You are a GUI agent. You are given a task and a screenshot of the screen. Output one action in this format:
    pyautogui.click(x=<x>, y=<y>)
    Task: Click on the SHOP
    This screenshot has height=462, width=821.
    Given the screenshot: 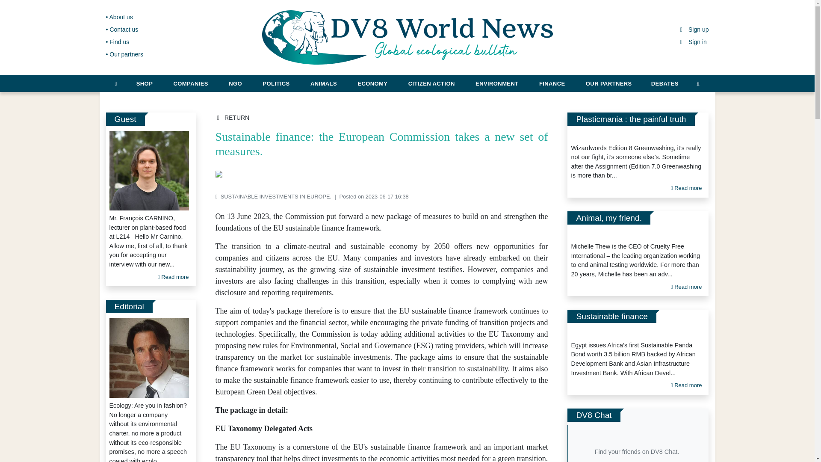 What is the action you would take?
    pyautogui.click(x=145, y=82)
    